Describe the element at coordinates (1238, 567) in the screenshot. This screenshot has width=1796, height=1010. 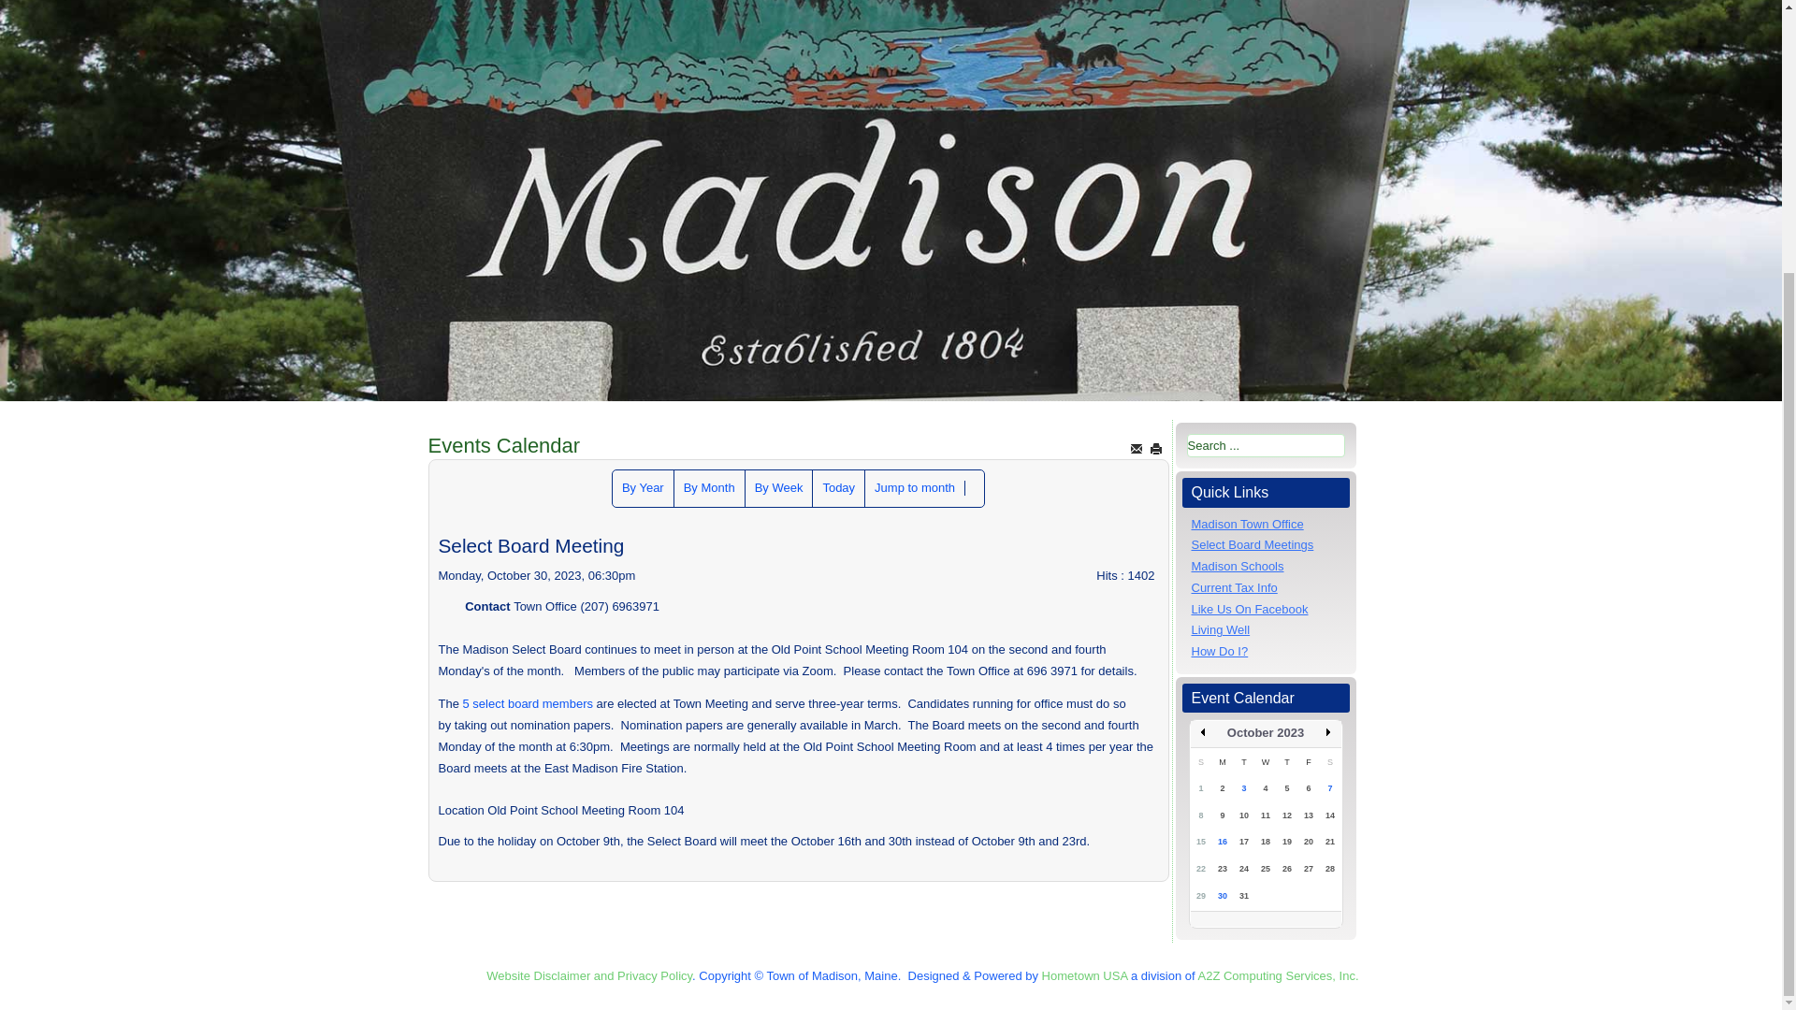
I see `Madison Schools` at that location.